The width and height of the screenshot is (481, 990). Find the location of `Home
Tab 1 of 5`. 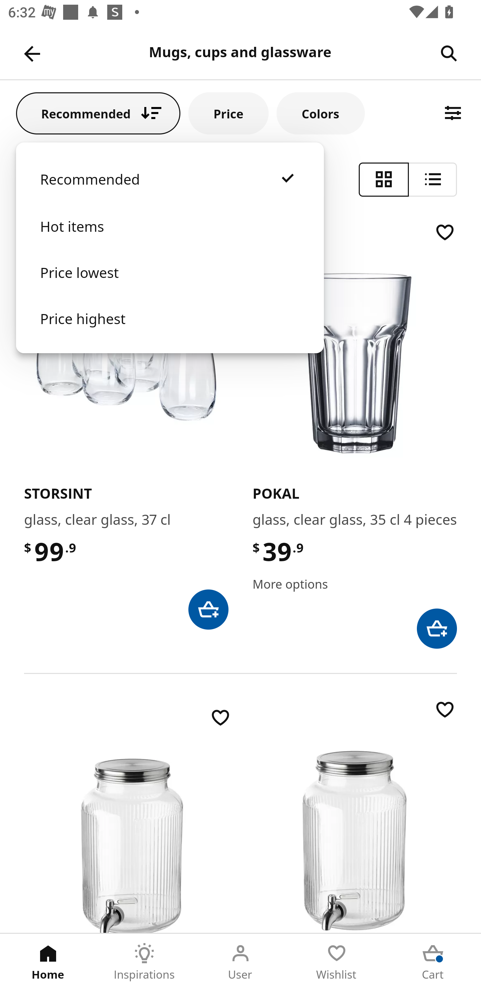

Home
Tab 1 of 5 is located at coordinates (48, 962).